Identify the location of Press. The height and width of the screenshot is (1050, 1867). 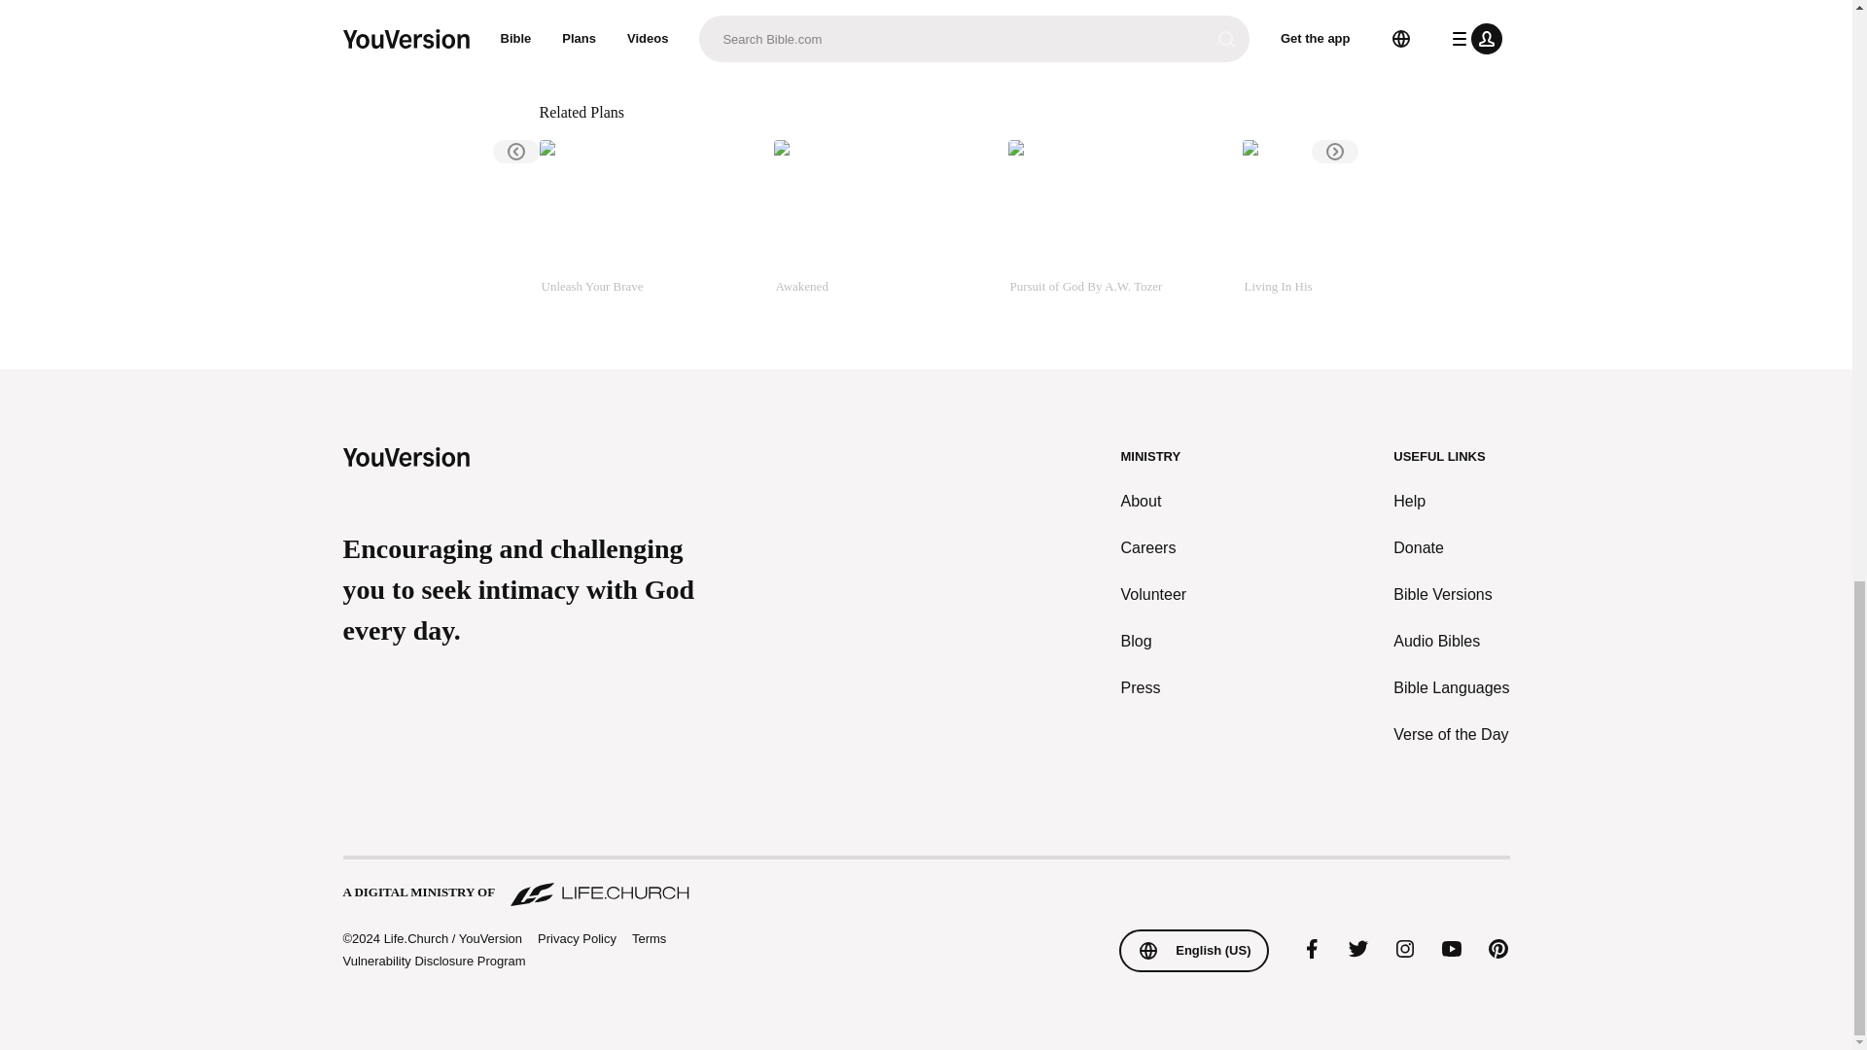
(1154, 688).